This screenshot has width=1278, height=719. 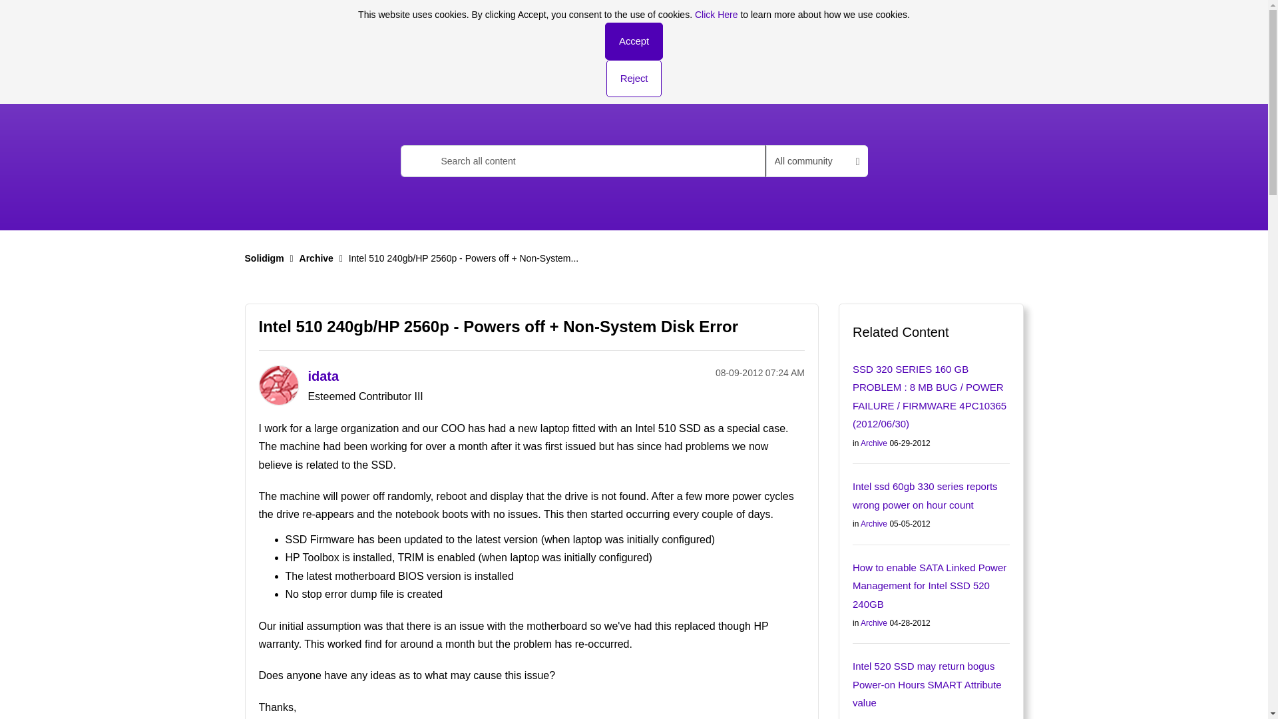 What do you see at coordinates (980, 25) in the screenshot?
I see `Help` at bounding box center [980, 25].